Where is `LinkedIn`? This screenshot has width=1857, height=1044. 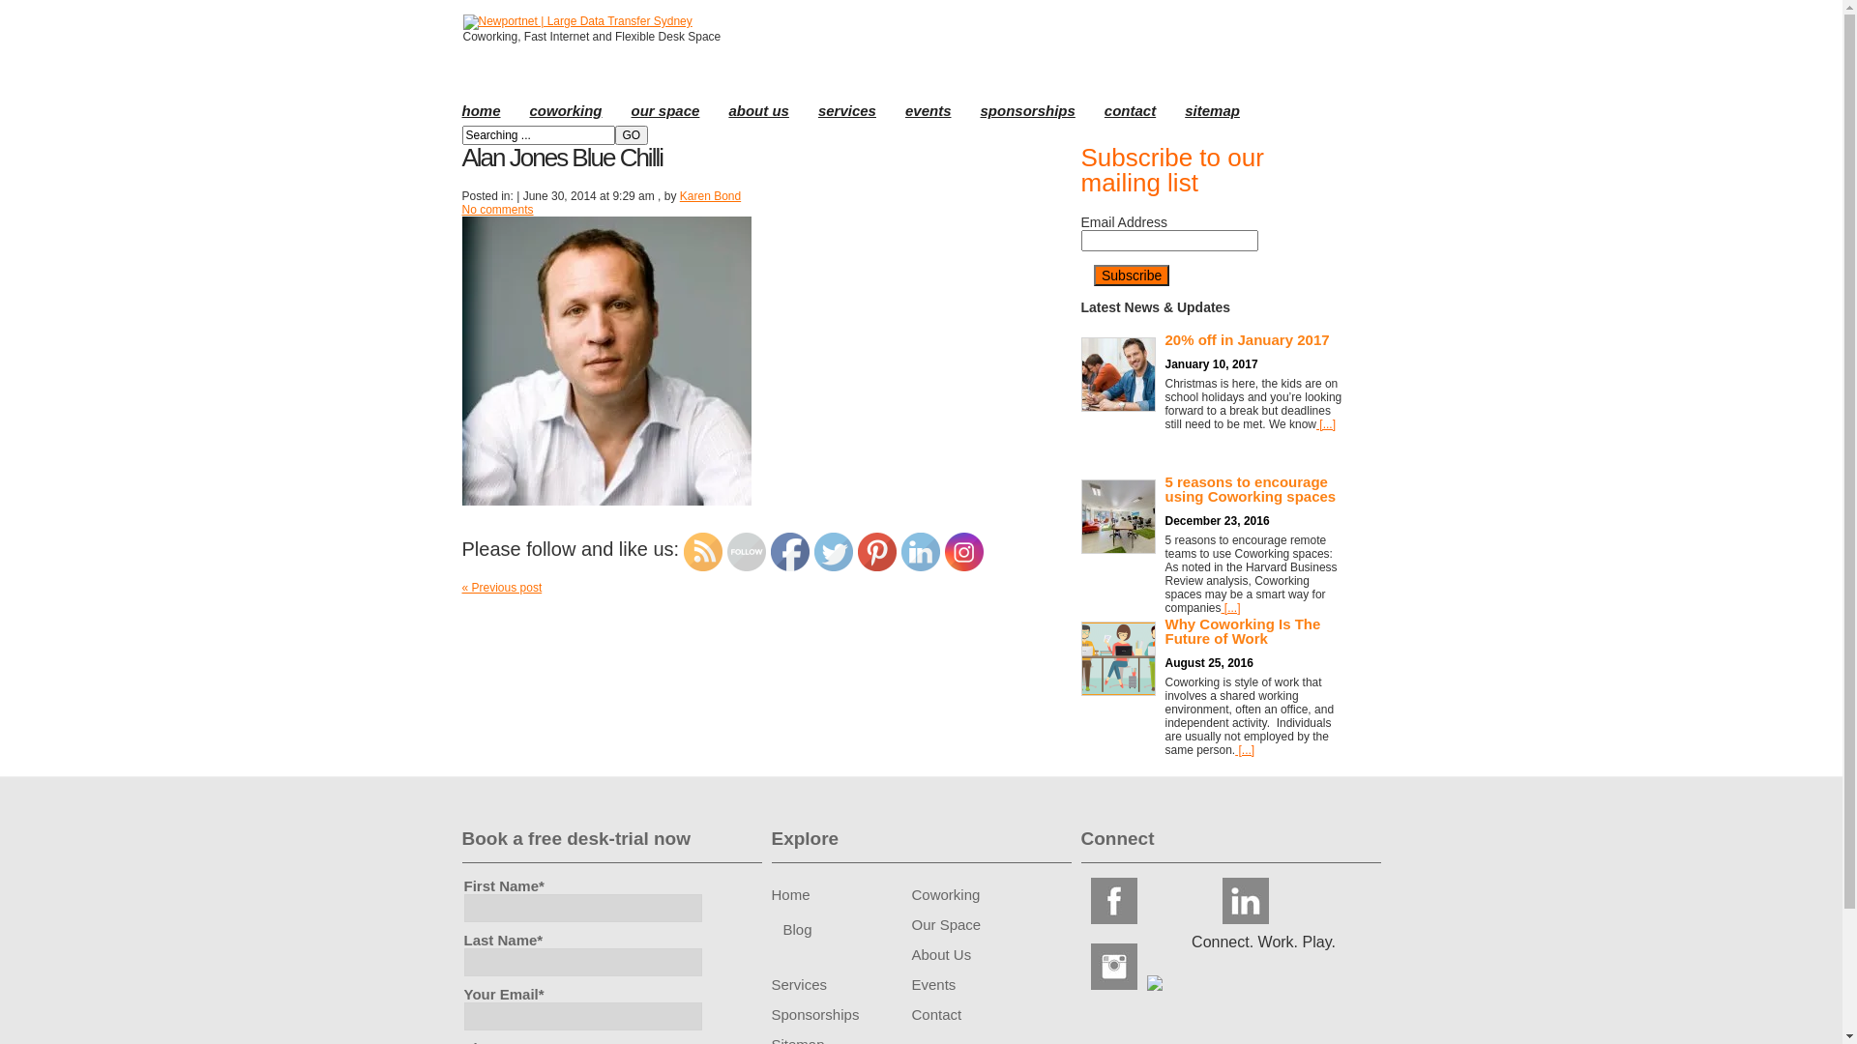 LinkedIn is located at coordinates (921, 552).